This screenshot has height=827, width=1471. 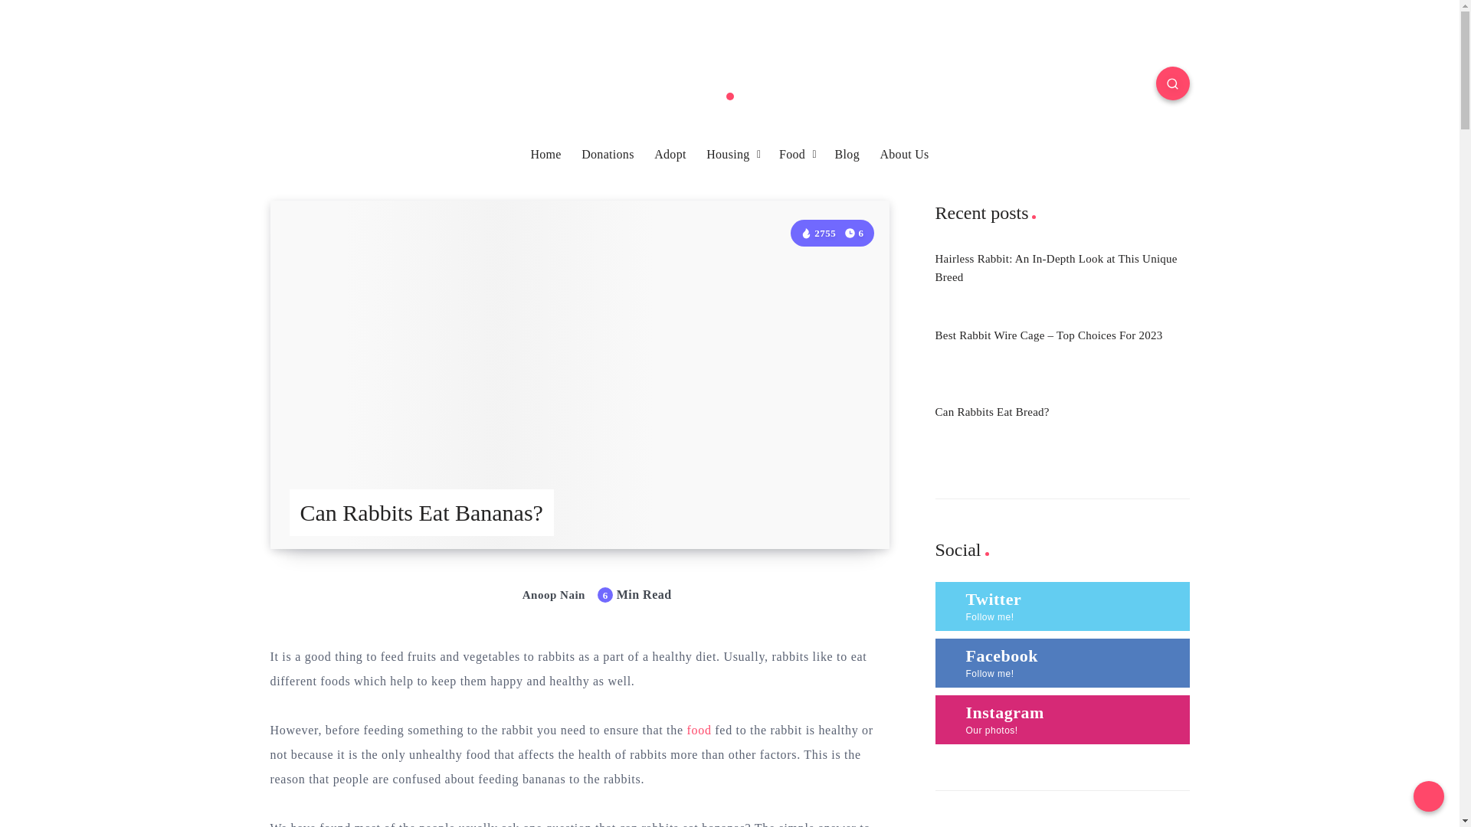 What do you see at coordinates (545, 155) in the screenshot?
I see `Home` at bounding box center [545, 155].